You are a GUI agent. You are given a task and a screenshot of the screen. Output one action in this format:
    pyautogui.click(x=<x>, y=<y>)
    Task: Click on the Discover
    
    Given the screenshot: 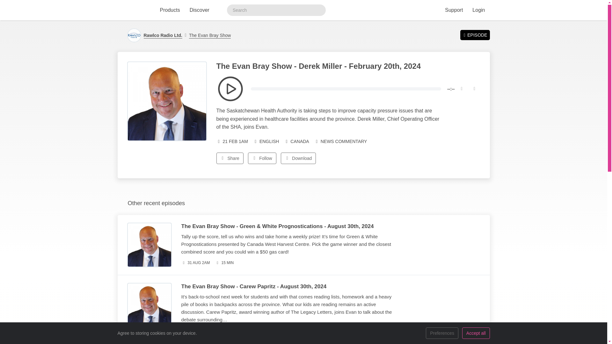 What is the action you would take?
    pyautogui.click(x=200, y=10)
    